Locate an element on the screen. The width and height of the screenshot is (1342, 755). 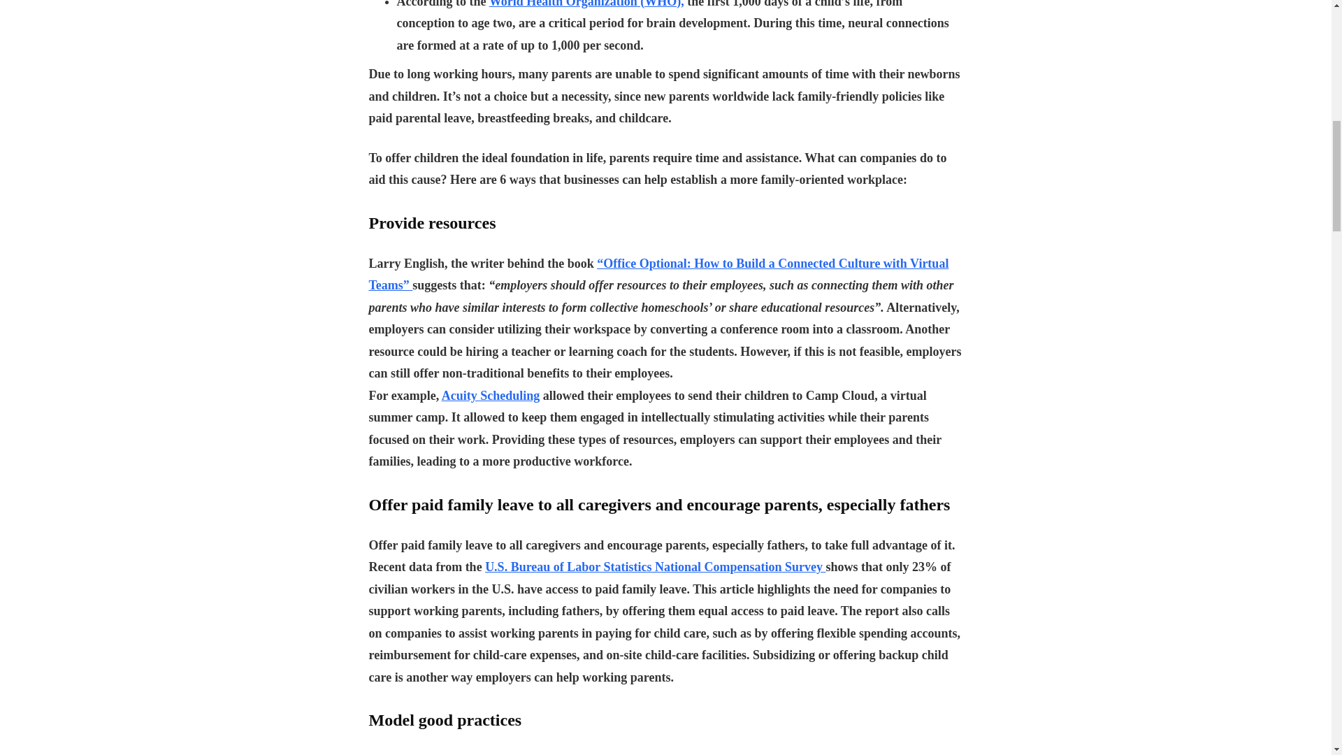
Acuity Scheduling is located at coordinates (491, 396).